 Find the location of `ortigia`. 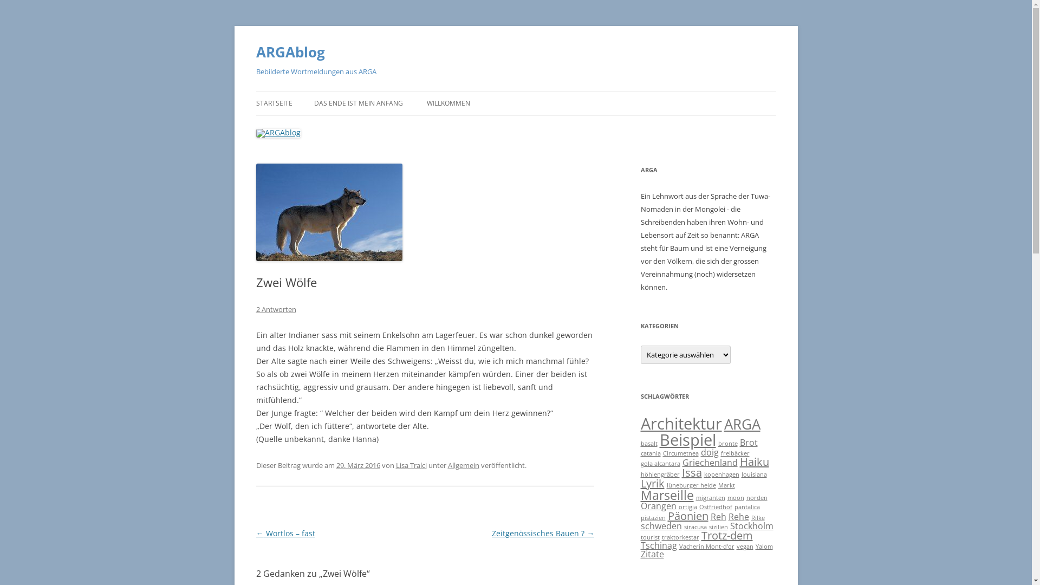

ortigia is located at coordinates (687, 507).